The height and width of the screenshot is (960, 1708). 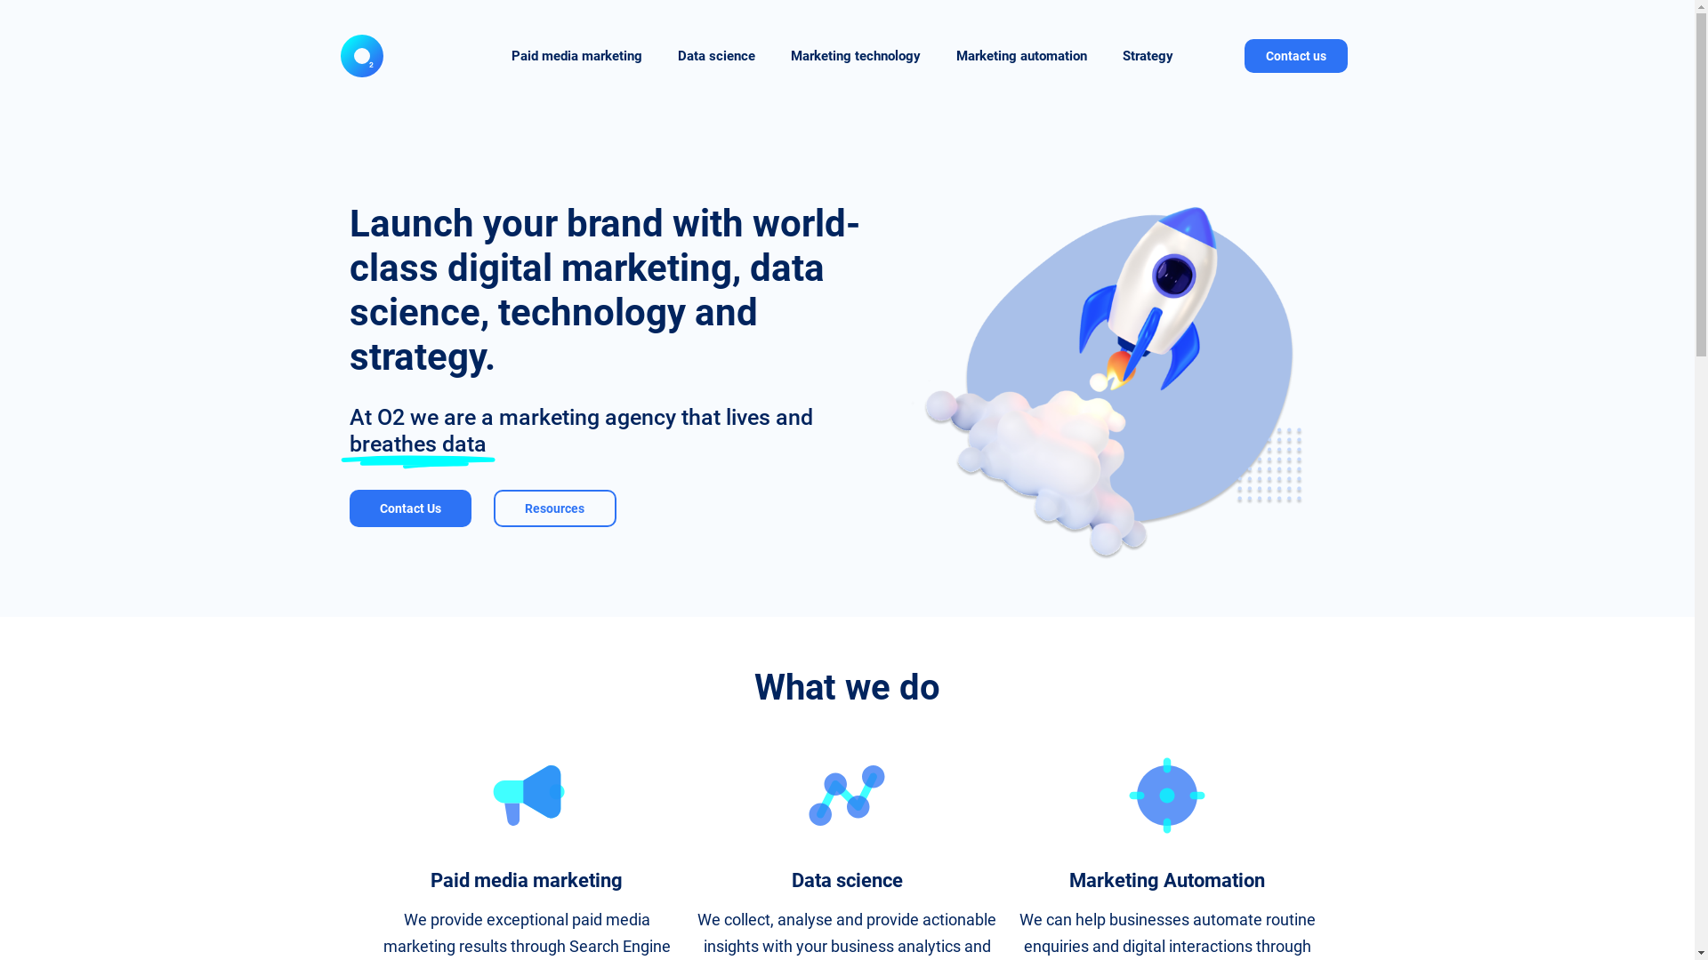 I want to click on Data science, so click(x=717, y=56).